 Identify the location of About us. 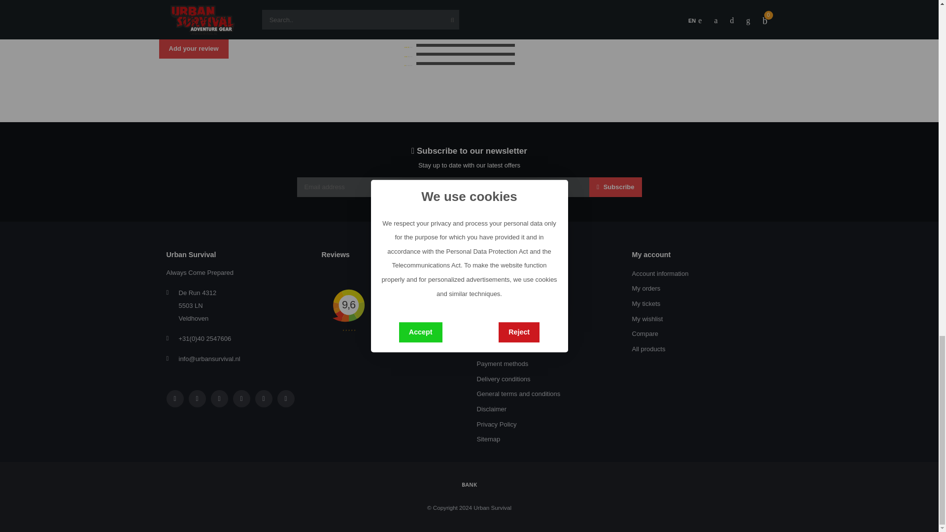
(489, 274).